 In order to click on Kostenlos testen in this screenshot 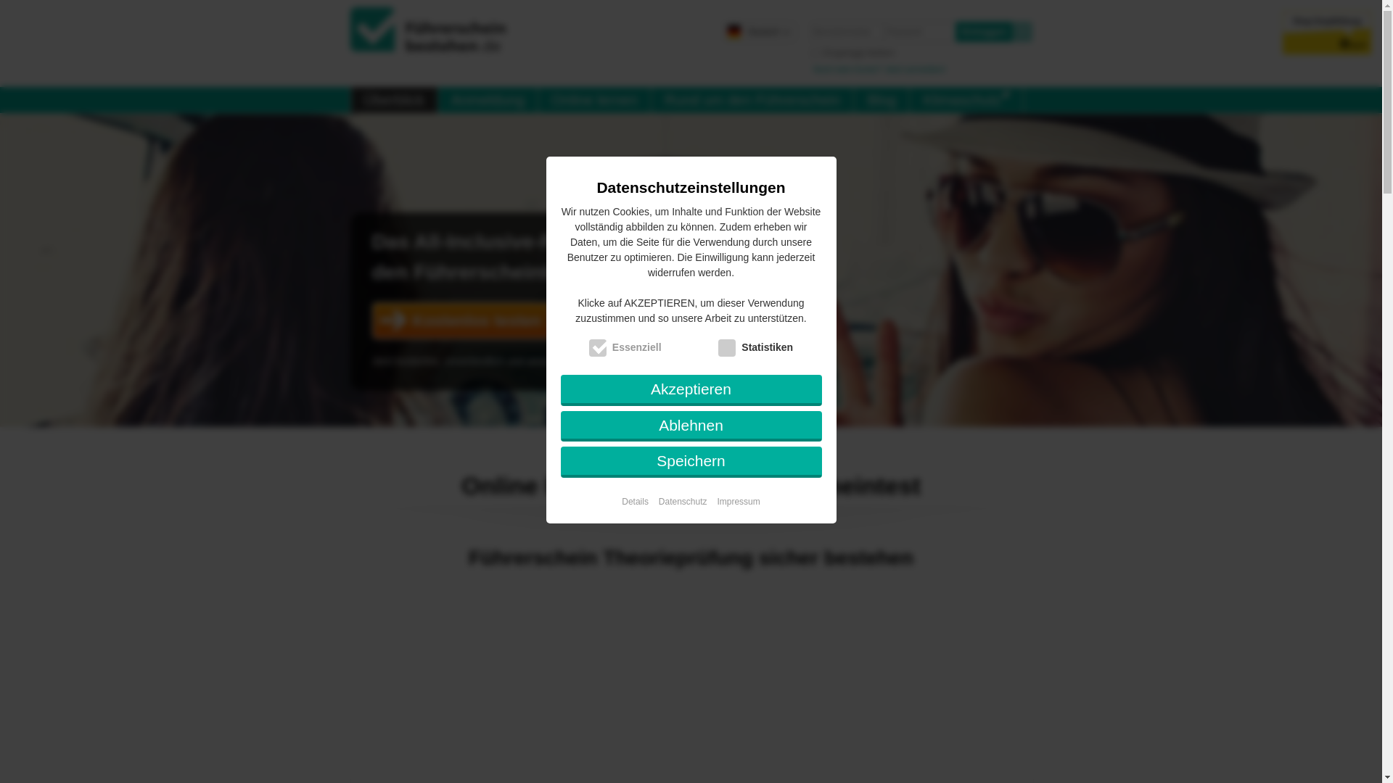, I will do `click(461, 320)`.